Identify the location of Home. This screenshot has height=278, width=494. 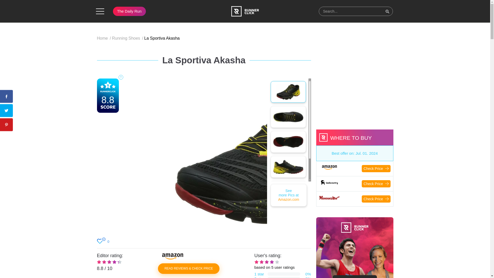
(109, 262).